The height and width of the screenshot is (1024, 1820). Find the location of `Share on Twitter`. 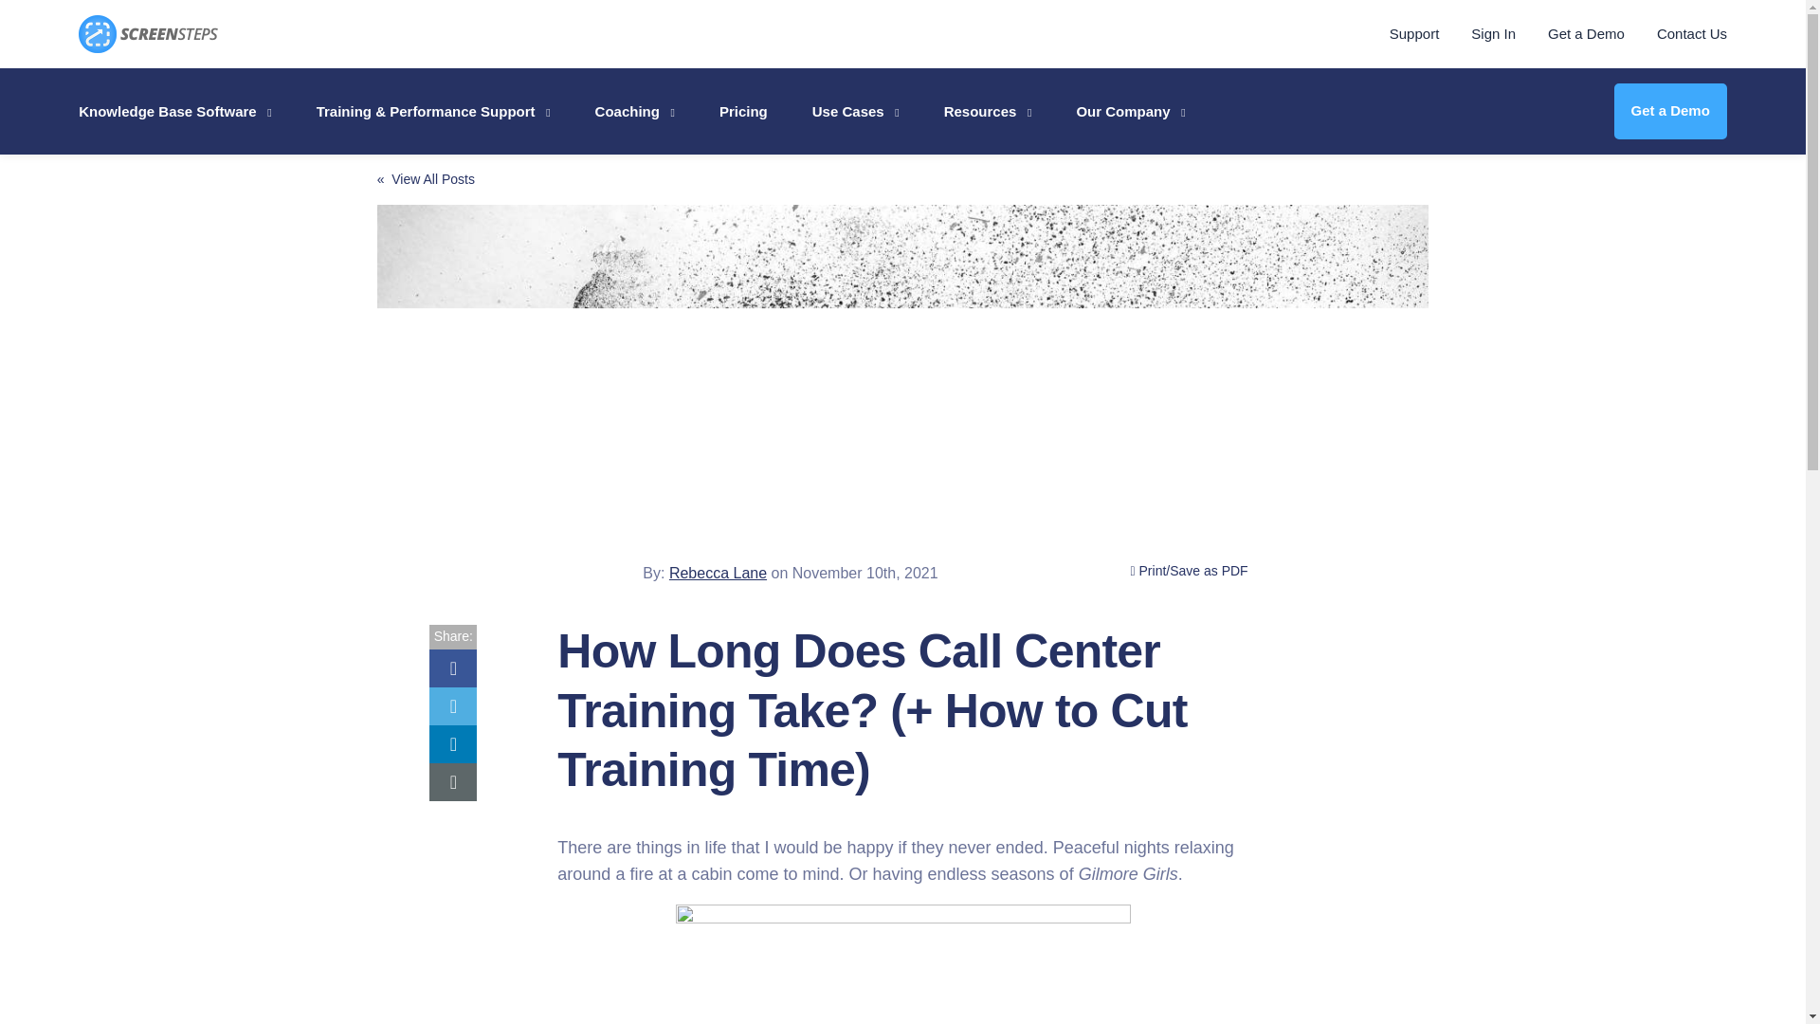

Share on Twitter is located at coordinates (453, 705).